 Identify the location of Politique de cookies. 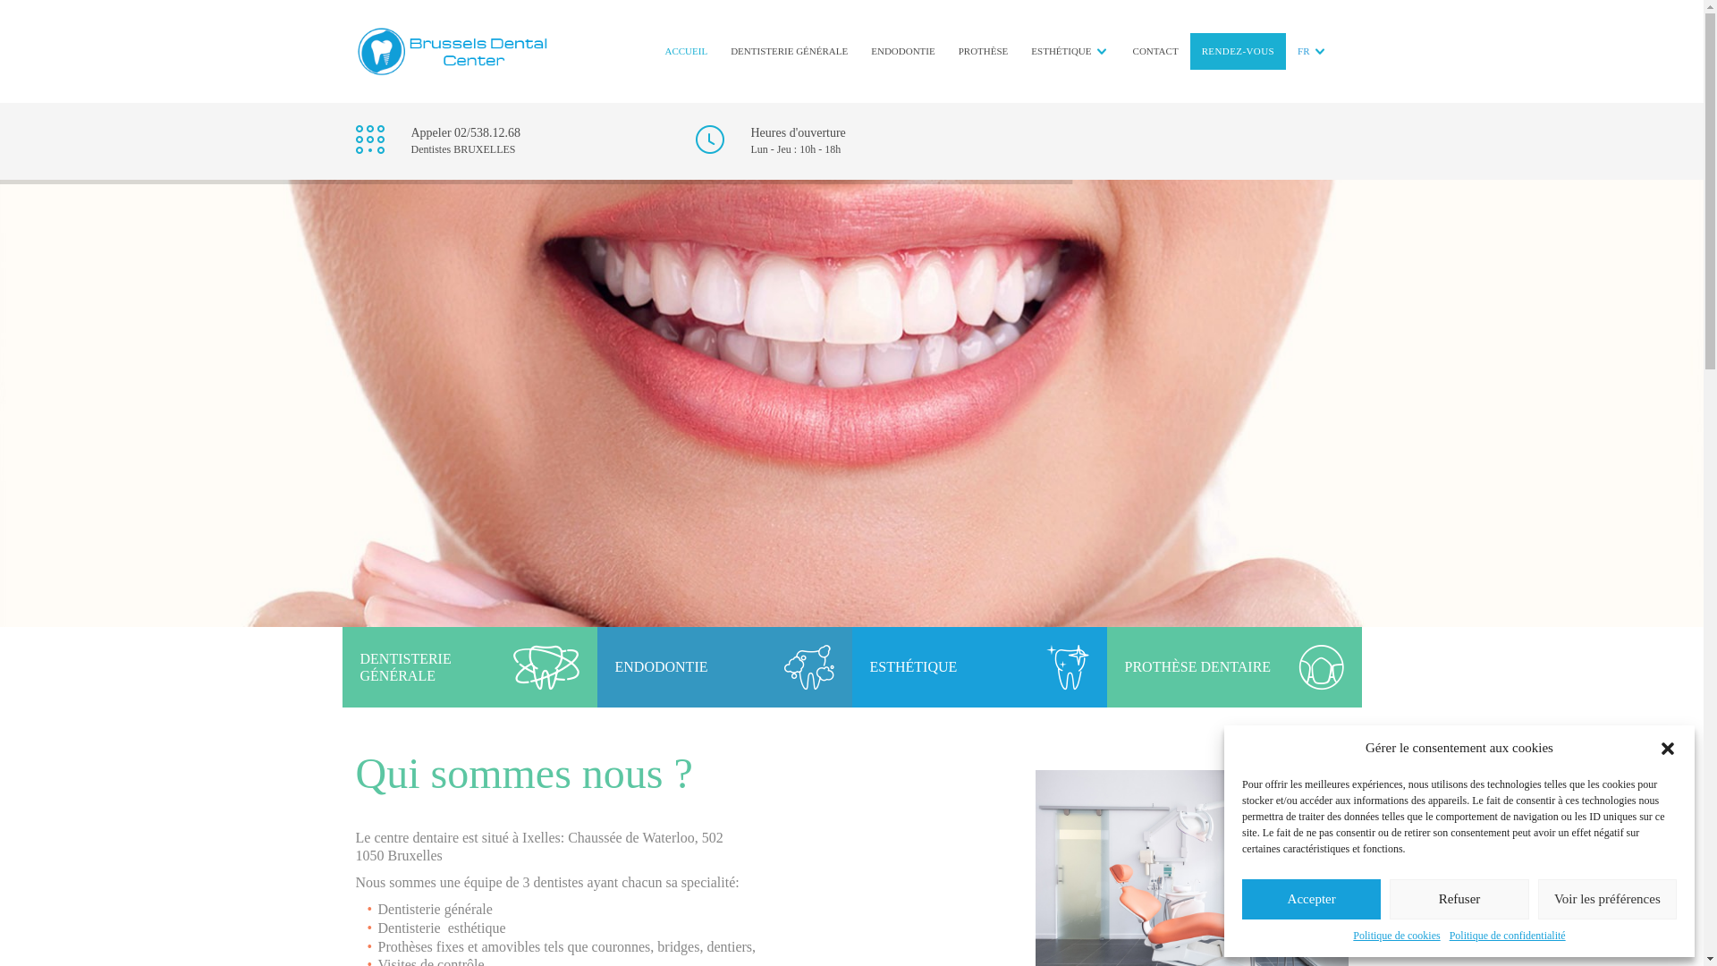
(1397, 936).